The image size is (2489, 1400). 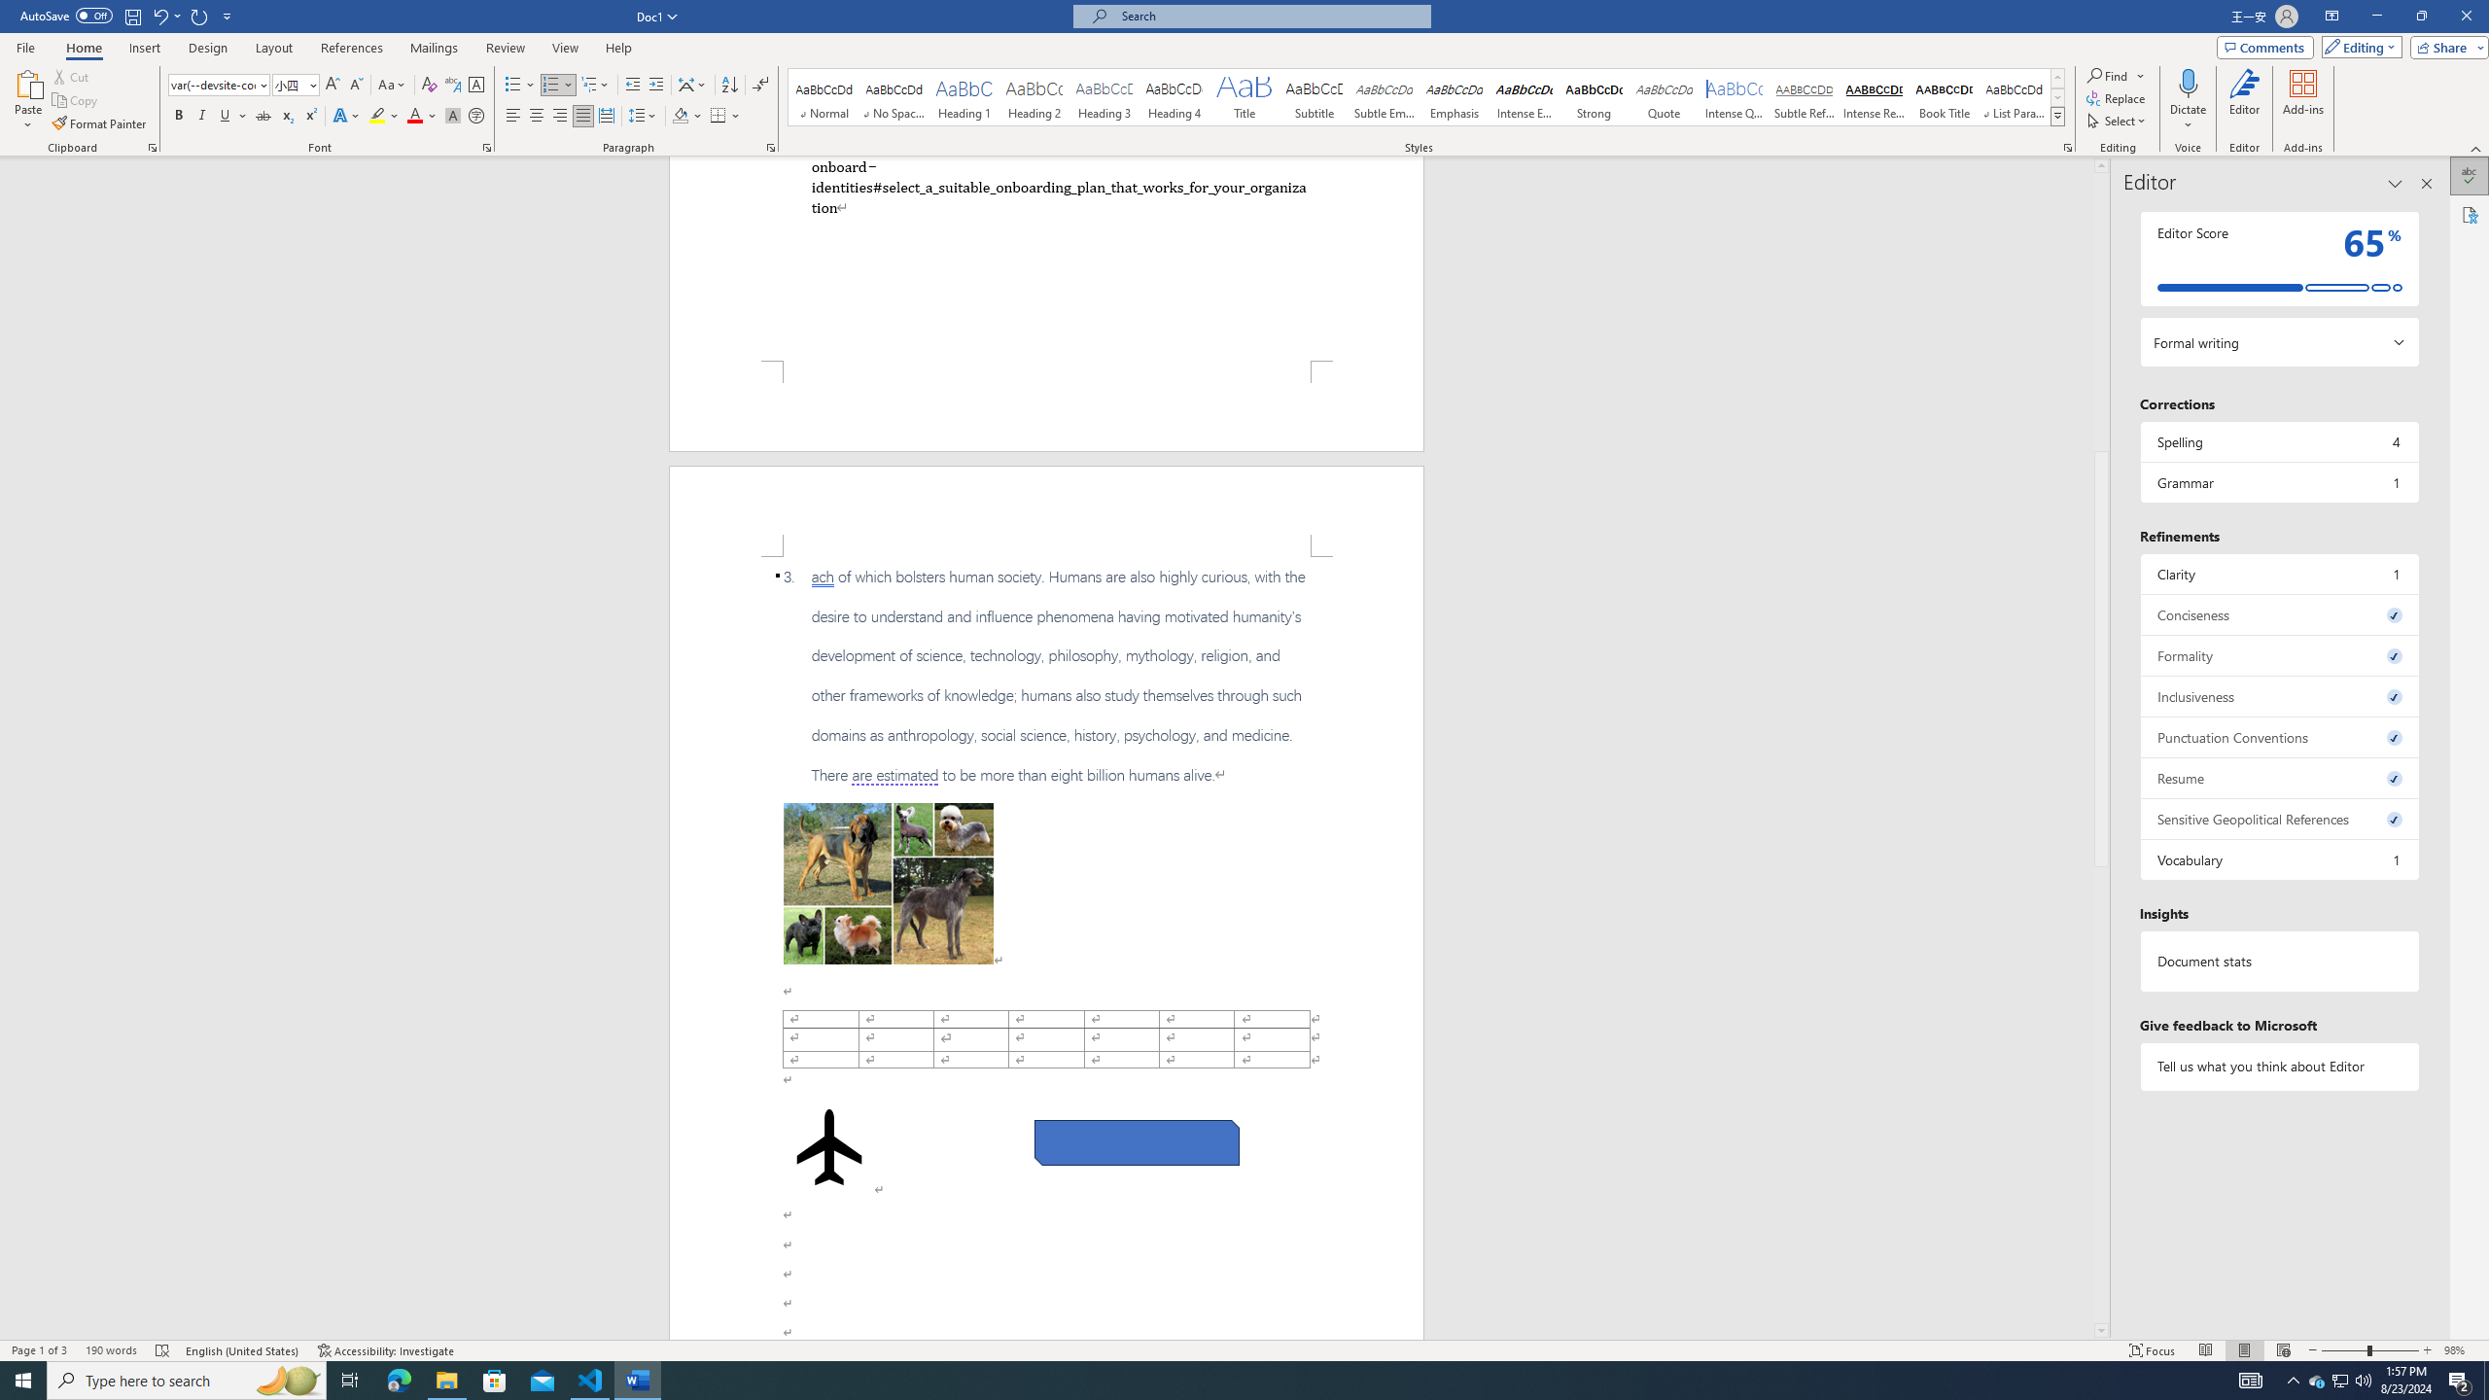 I want to click on Class: MsoCommandBar, so click(x=1244, y=1349).